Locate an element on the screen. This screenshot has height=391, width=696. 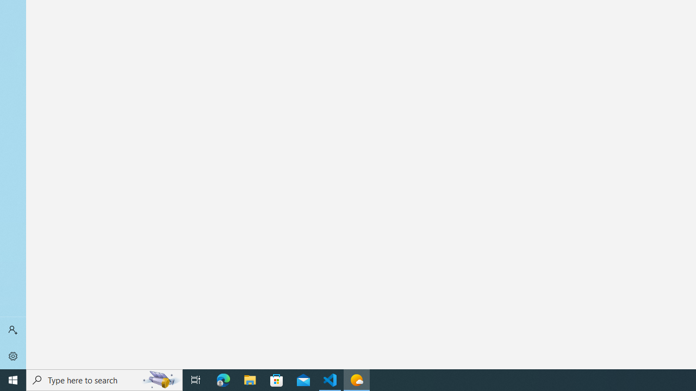
Microsoft Edge is located at coordinates (223, 380).